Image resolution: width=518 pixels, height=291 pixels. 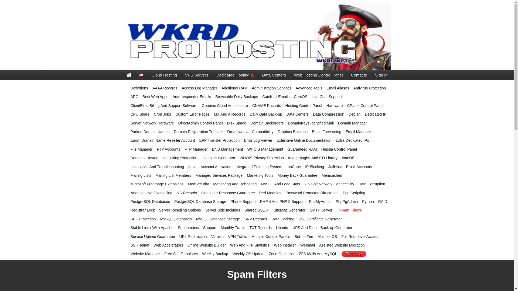 I want to click on No Overselling, so click(x=160, y=193).